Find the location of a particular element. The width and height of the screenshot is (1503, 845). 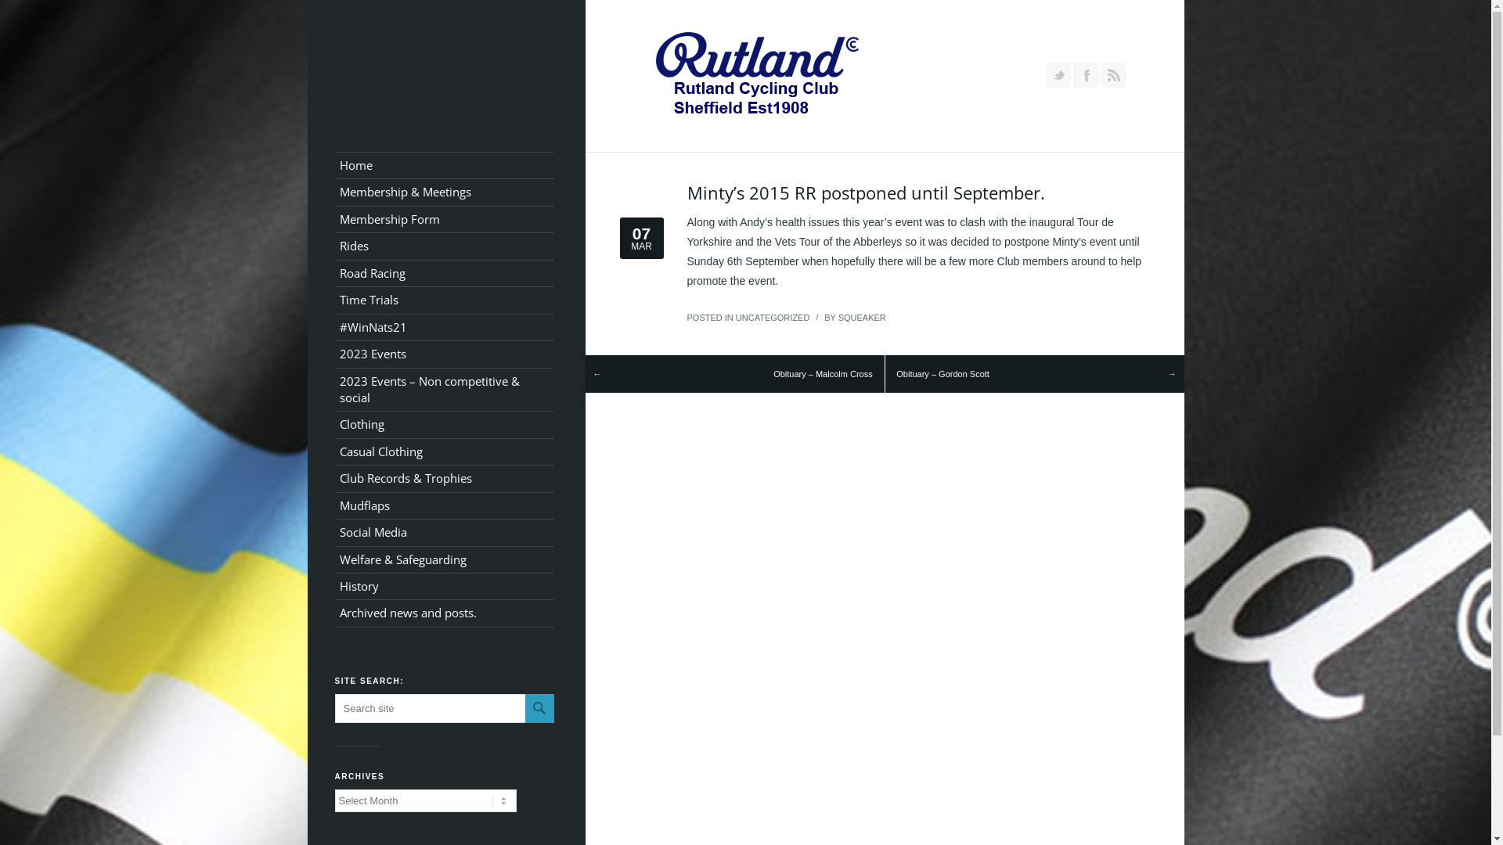

Social Media is located at coordinates (445, 532).